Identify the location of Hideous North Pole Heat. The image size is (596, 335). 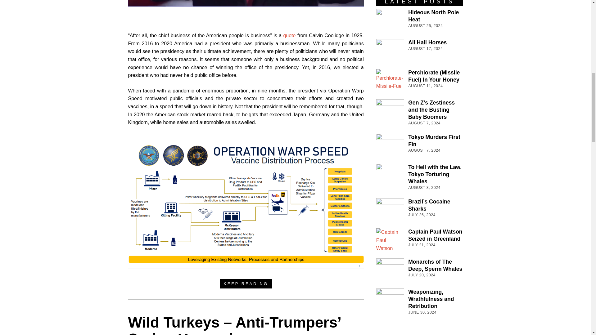
(433, 16).